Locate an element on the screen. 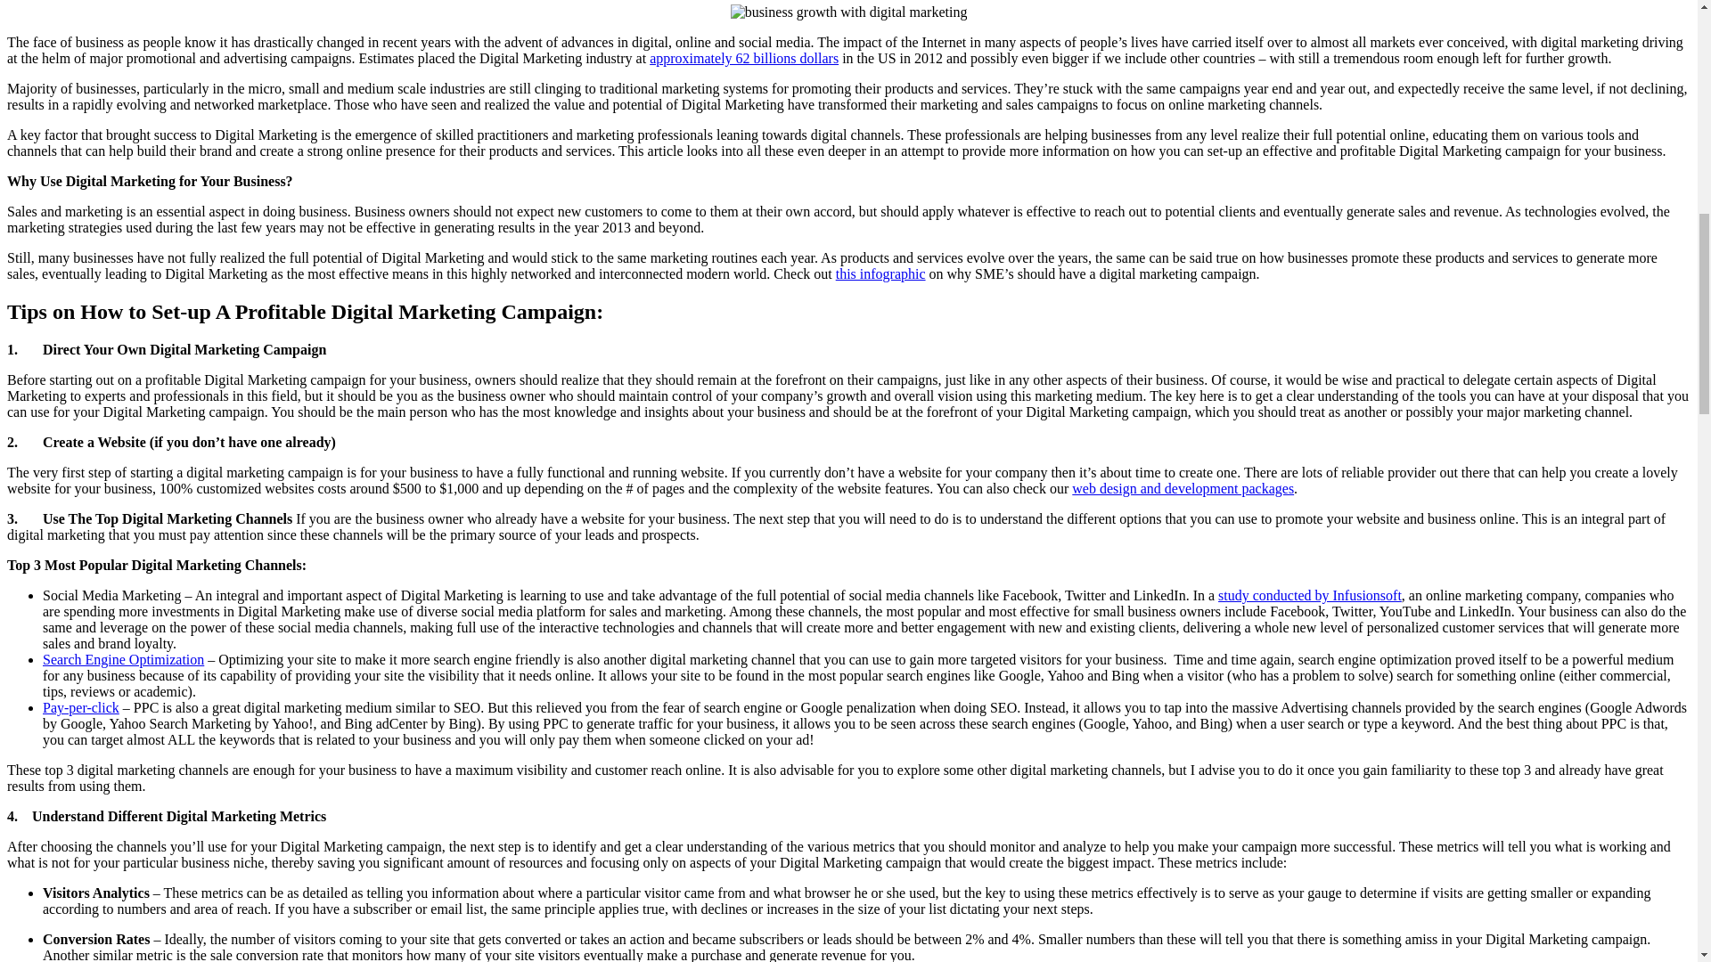  approximately 62 billions dollars is located at coordinates (743, 59).